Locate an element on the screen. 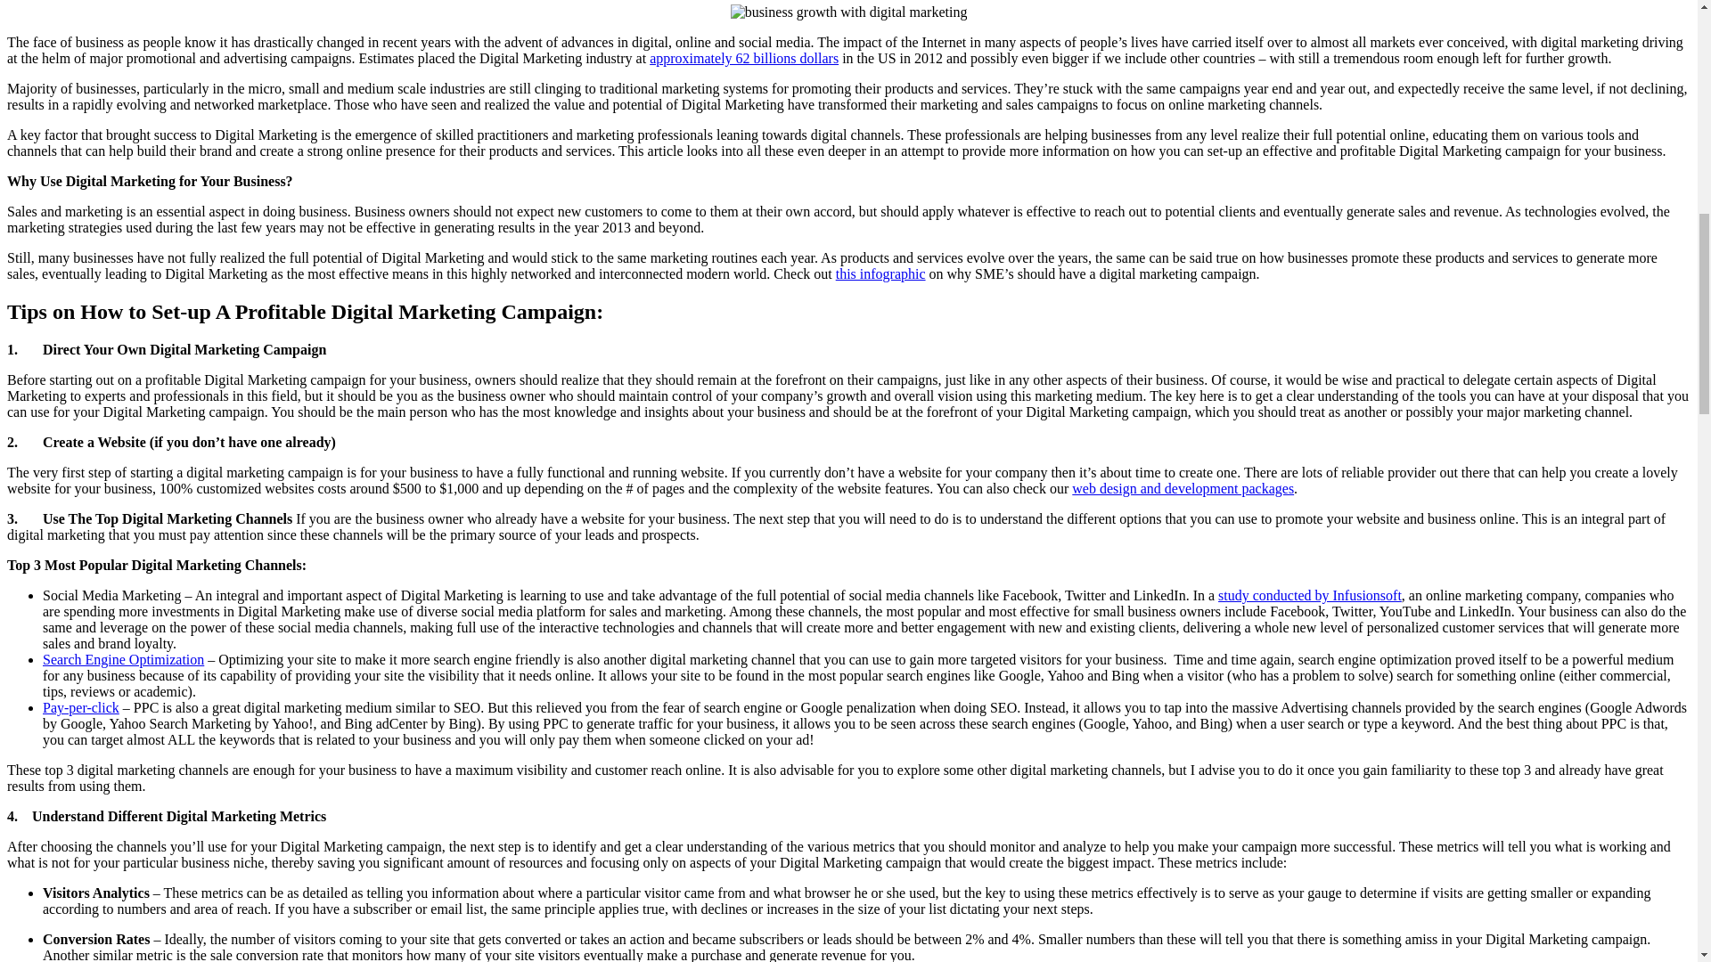  approximately 62 billions dollars is located at coordinates (743, 59).